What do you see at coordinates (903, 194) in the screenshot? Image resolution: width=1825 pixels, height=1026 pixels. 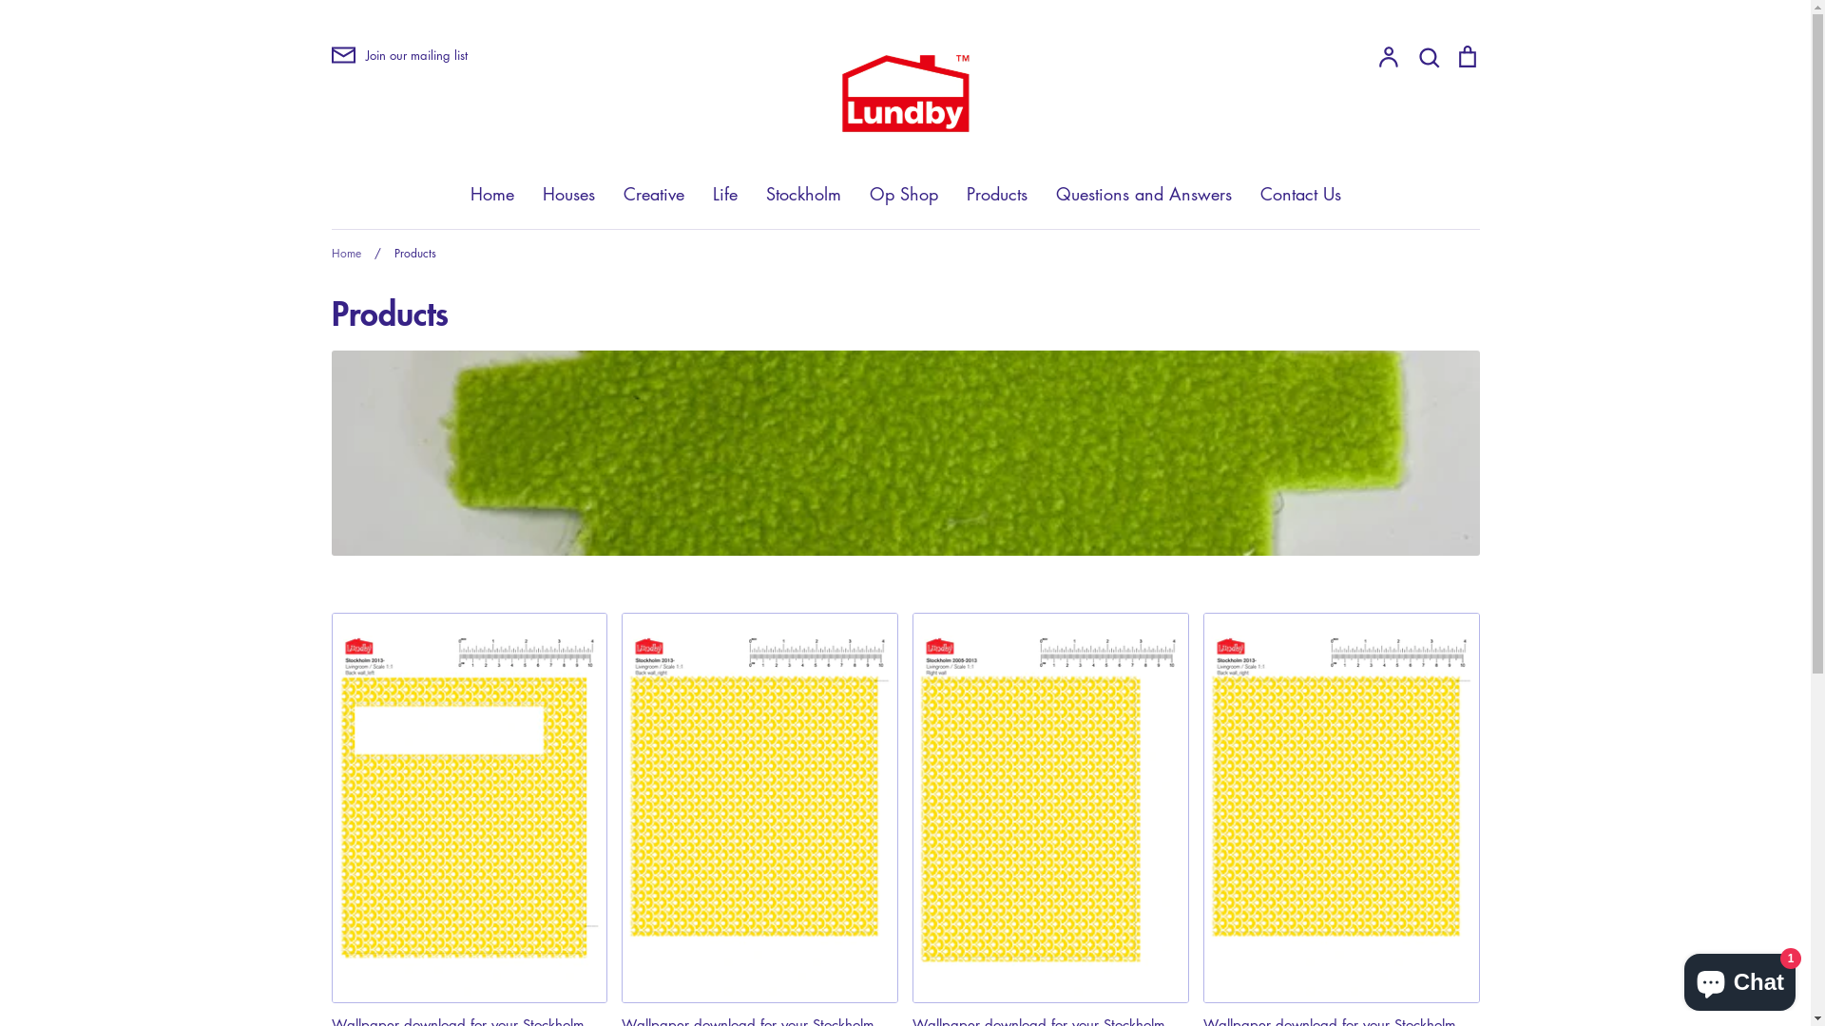 I see `Op Shop` at bounding box center [903, 194].